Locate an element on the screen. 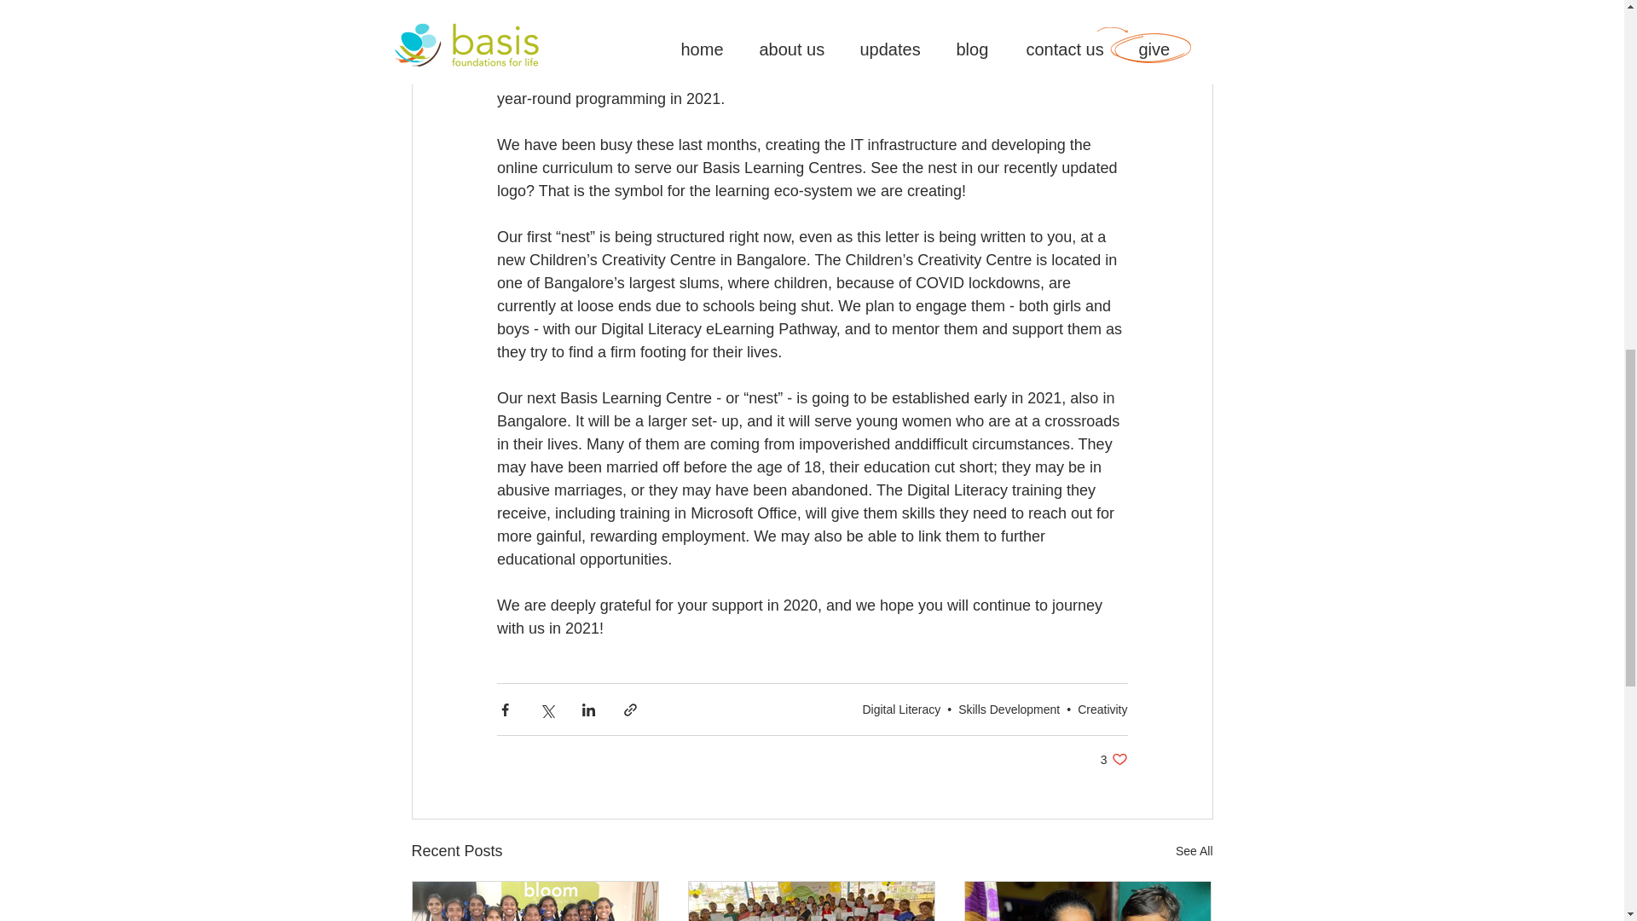  Creativity is located at coordinates (1102, 710).